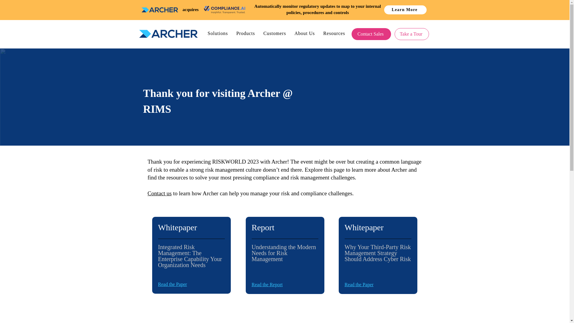 This screenshot has height=323, width=574. I want to click on Customers, so click(277, 33).